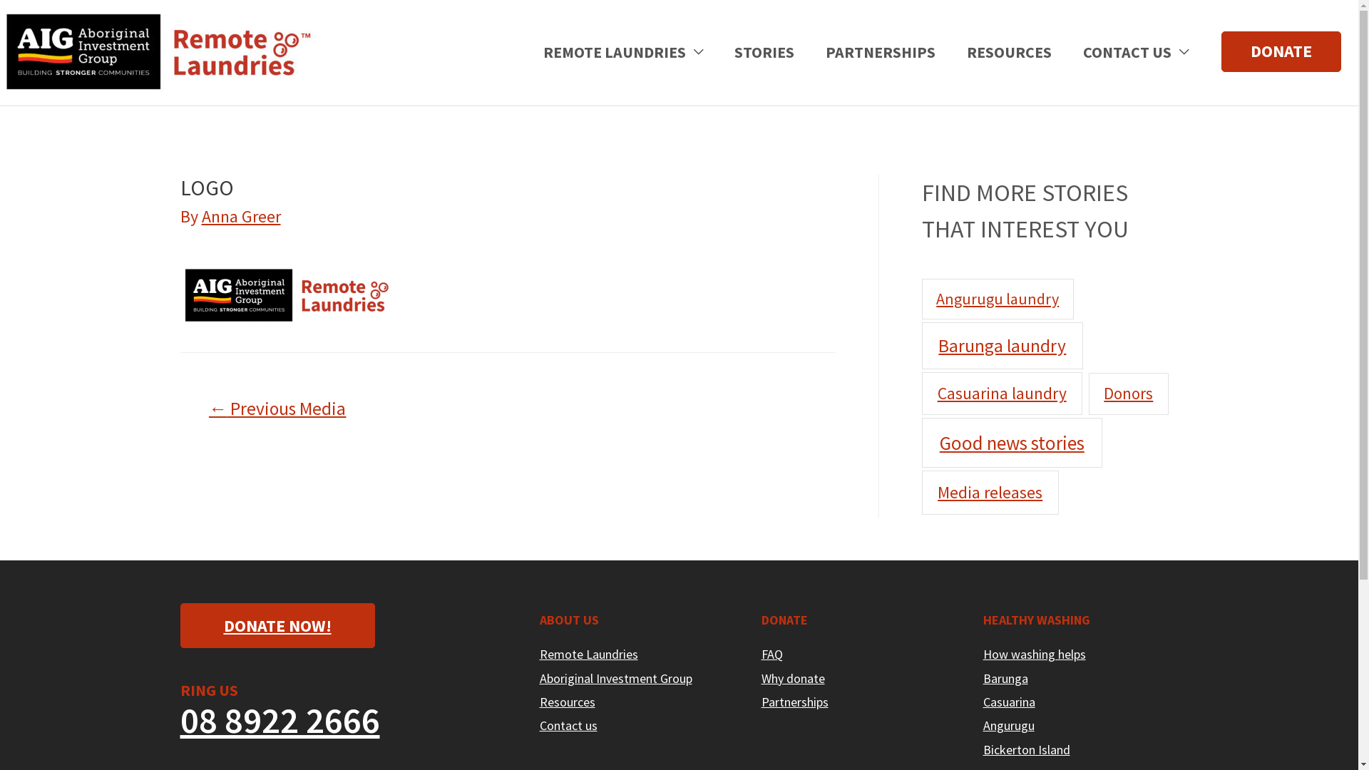 The width and height of the screenshot is (1369, 770). What do you see at coordinates (1129, 394) in the screenshot?
I see `Donors` at bounding box center [1129, 394].